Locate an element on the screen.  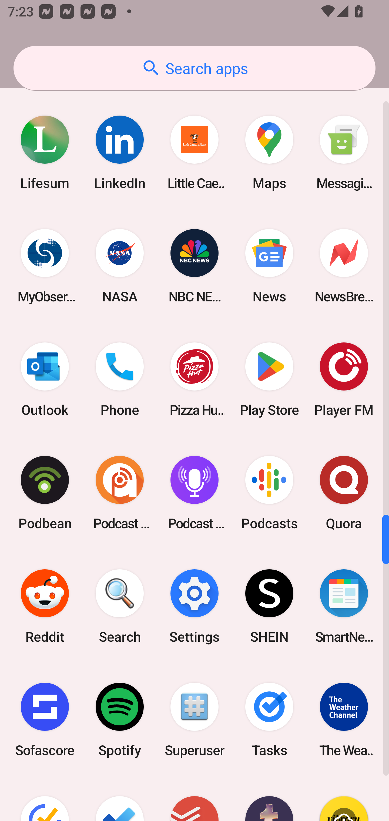
Sofascore is located at coordinates (45, 720).